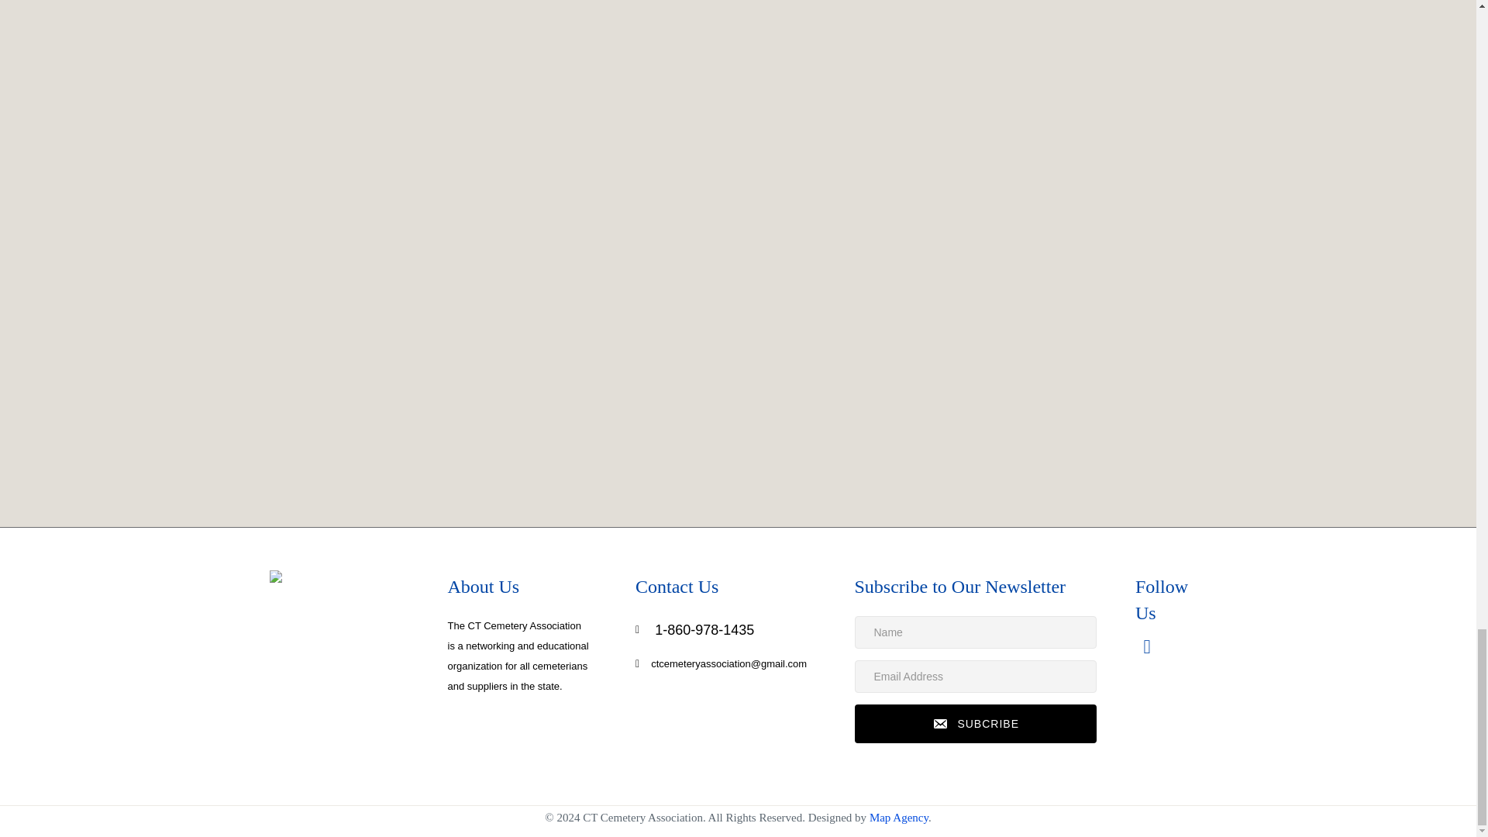 Image resolution: width=1488 pixels, height=837 pixels. Describe the element at coordinates (704, 629) in the screenshot. I see `1-860-978-1435` at that location.